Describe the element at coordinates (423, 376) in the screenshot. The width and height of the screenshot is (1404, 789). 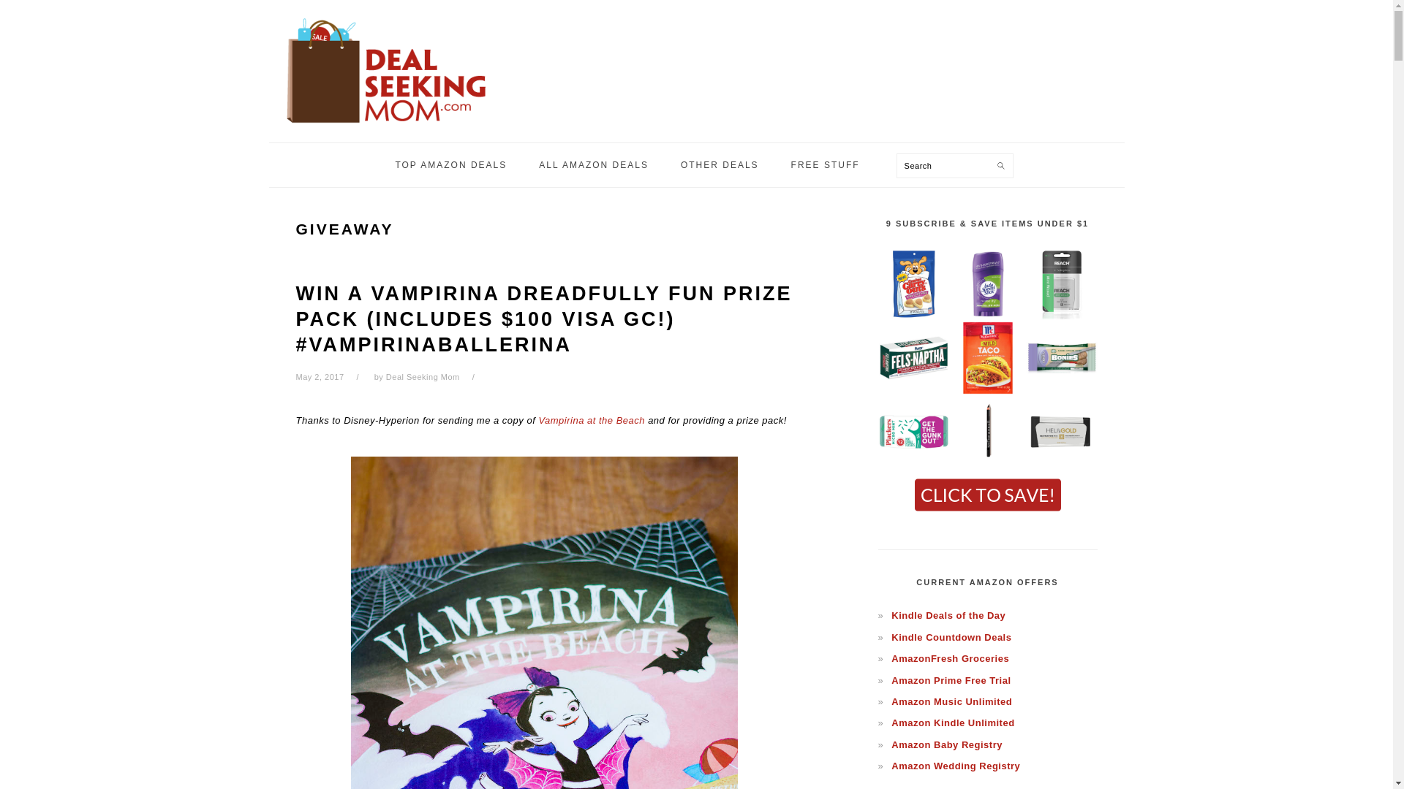
I see `Deal Seeking Mom` at that location.